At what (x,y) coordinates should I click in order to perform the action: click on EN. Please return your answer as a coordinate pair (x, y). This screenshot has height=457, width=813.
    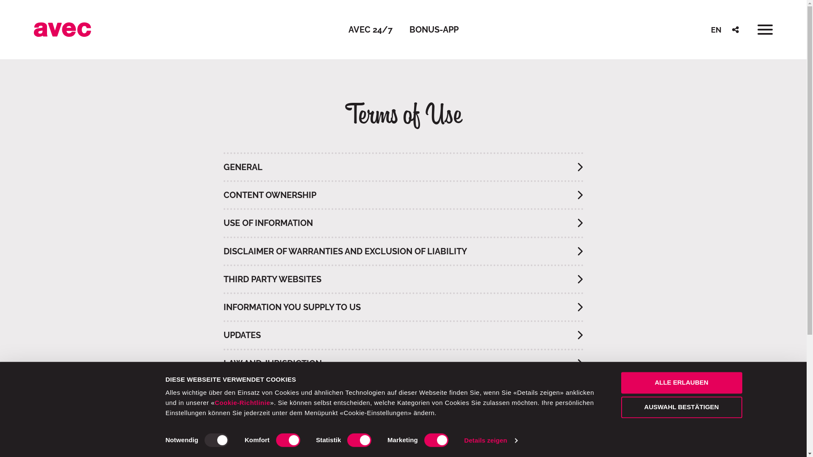
    Looking at the image, I should click on (716, 30).